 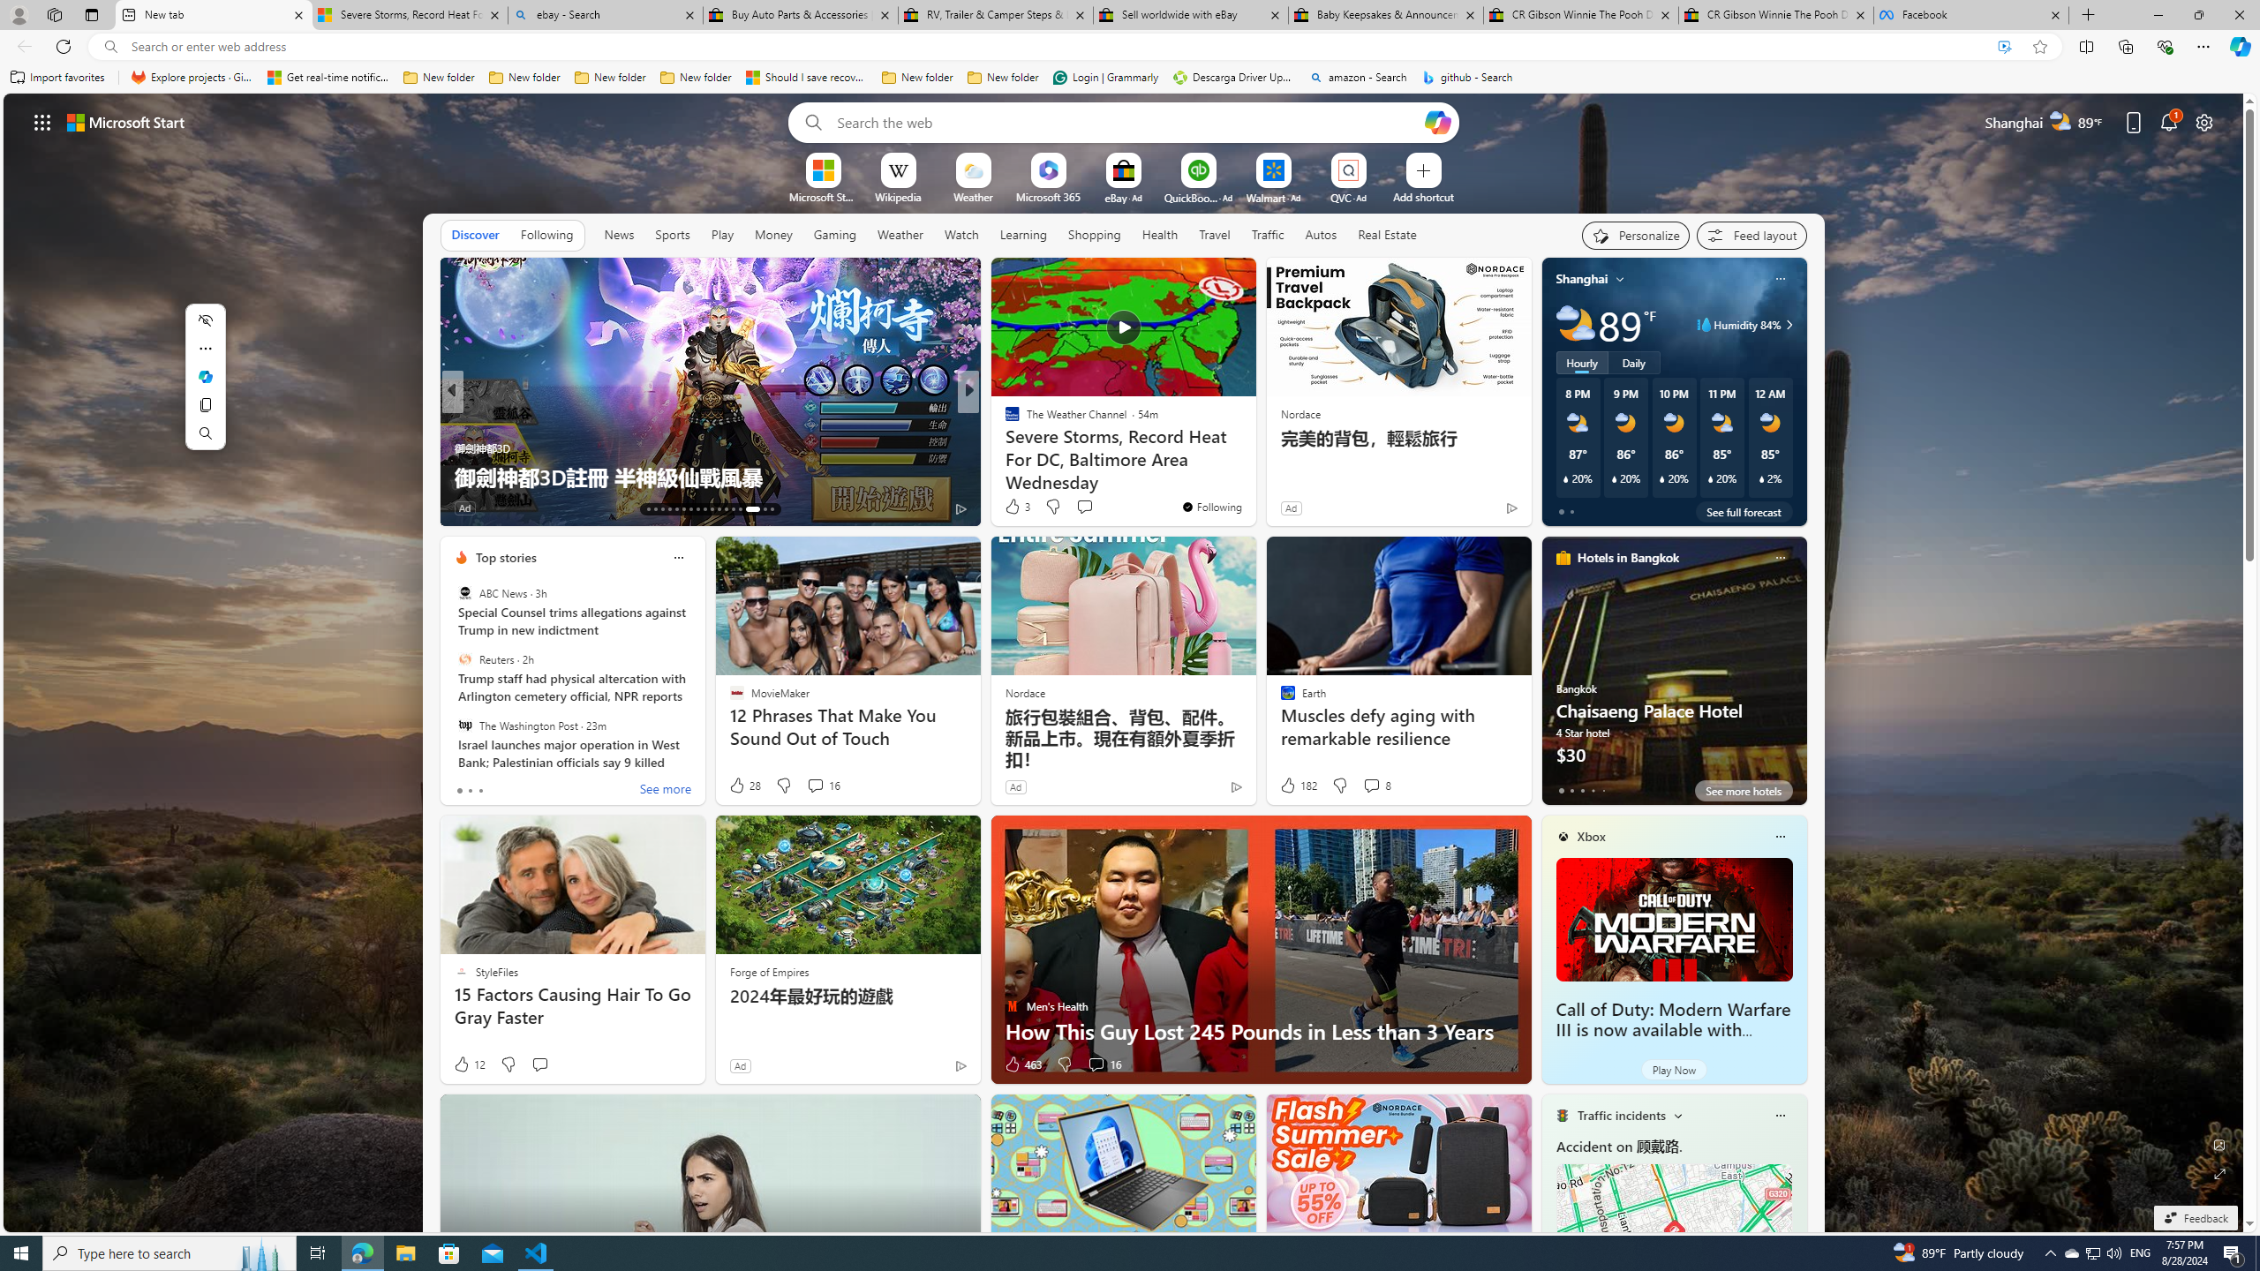 What do you see at coordinates (1561, 790) in the screenshot?
I see `tab-0` at bounding box center [1561, 790].